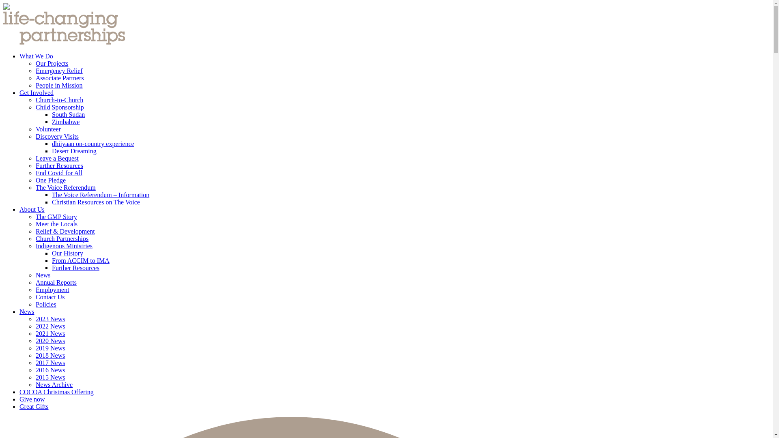 This screenshot has width=779, height=438. I want to click on Christian Resources on The Voice, so click(96, 202).